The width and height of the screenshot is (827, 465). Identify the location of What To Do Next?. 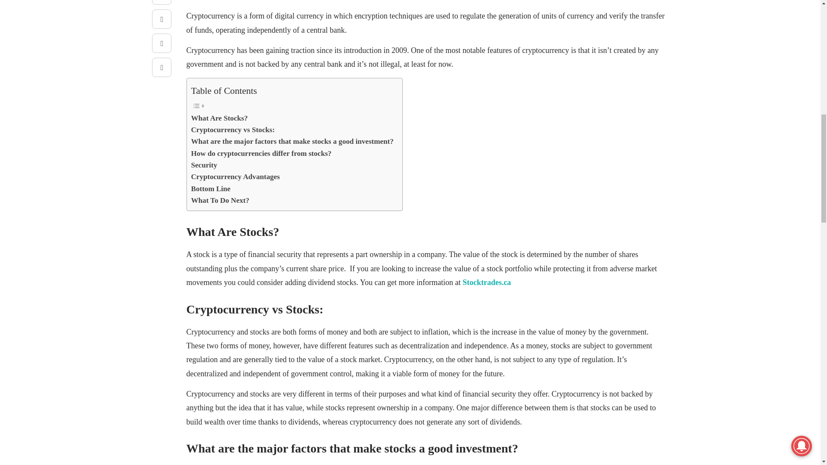
(220, 201).